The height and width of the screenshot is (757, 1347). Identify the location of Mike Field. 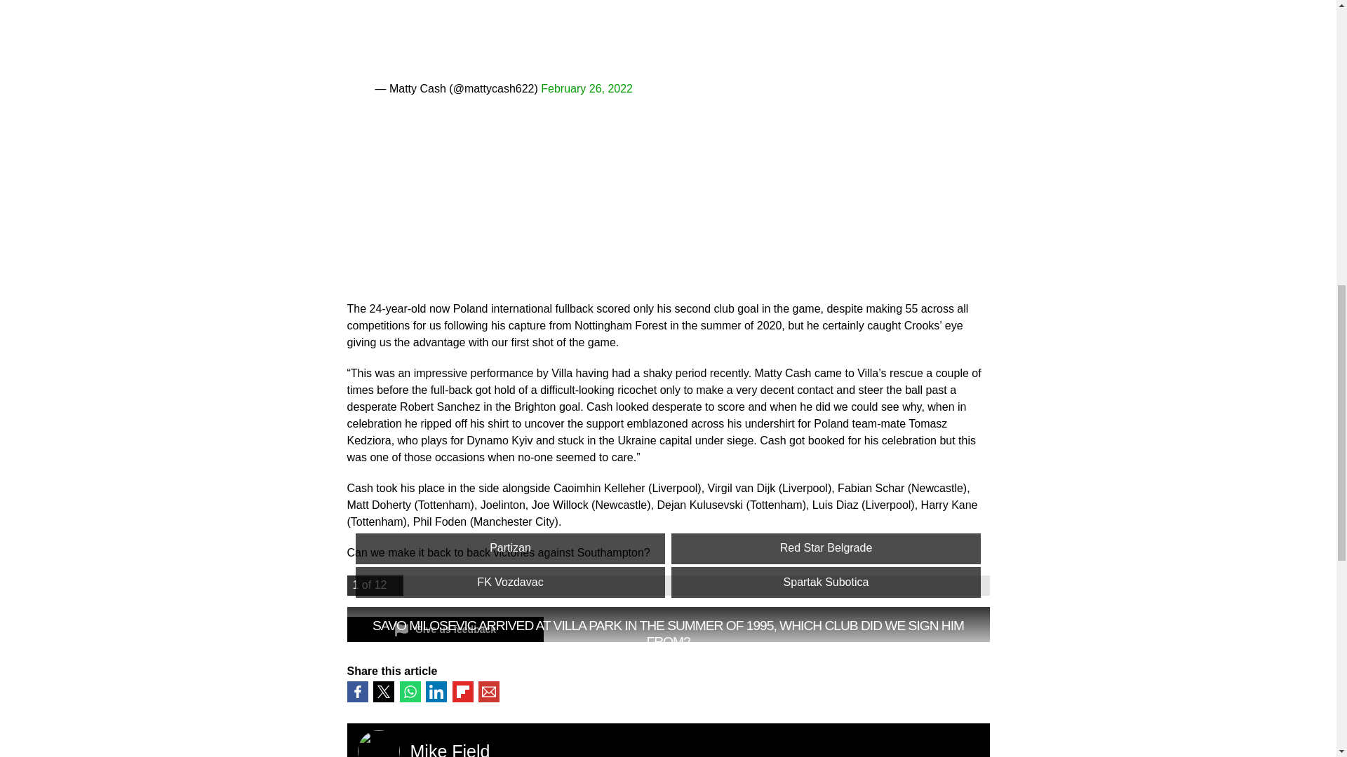
(449, 749).